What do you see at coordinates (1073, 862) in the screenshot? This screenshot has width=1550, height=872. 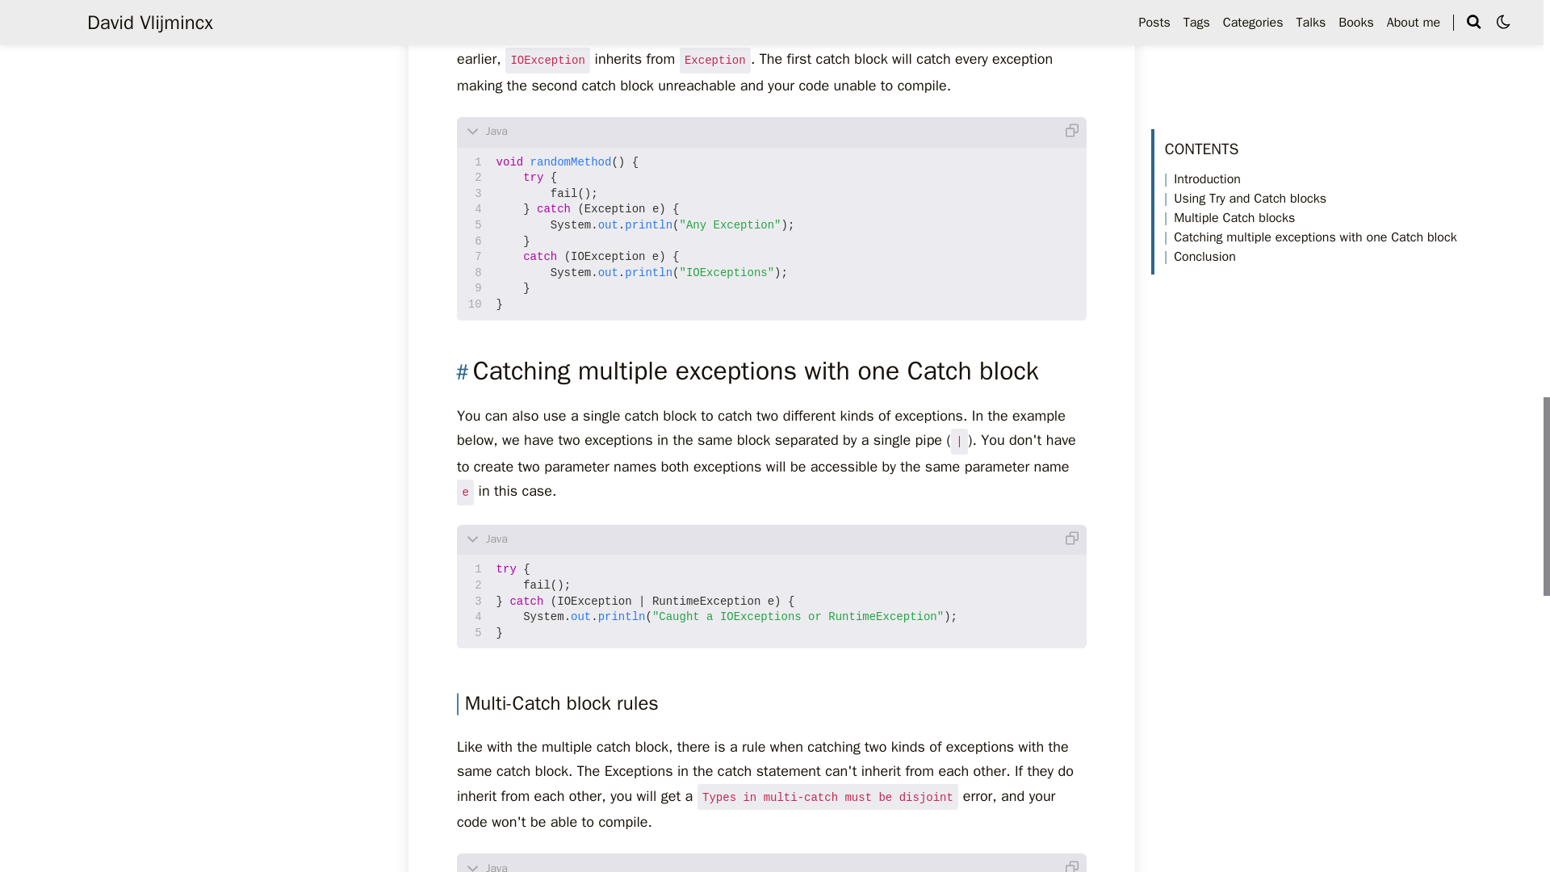 I see `Copy to clipboard` at bounding box center [1073, 862].